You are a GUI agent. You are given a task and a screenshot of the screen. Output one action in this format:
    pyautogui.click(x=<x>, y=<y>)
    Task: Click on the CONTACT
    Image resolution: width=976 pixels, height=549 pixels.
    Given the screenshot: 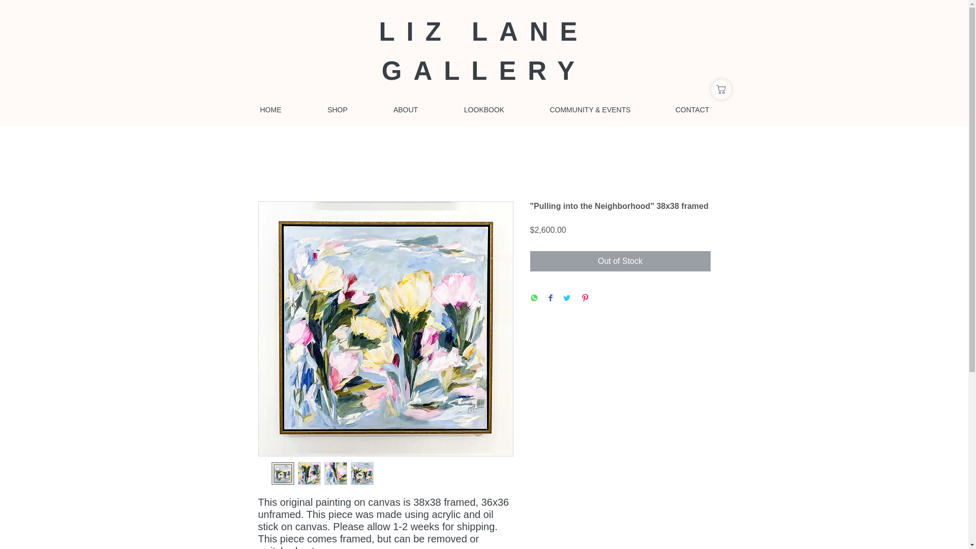 What is the action you would take?
    pyautogui.click(x=692, y=110)
    